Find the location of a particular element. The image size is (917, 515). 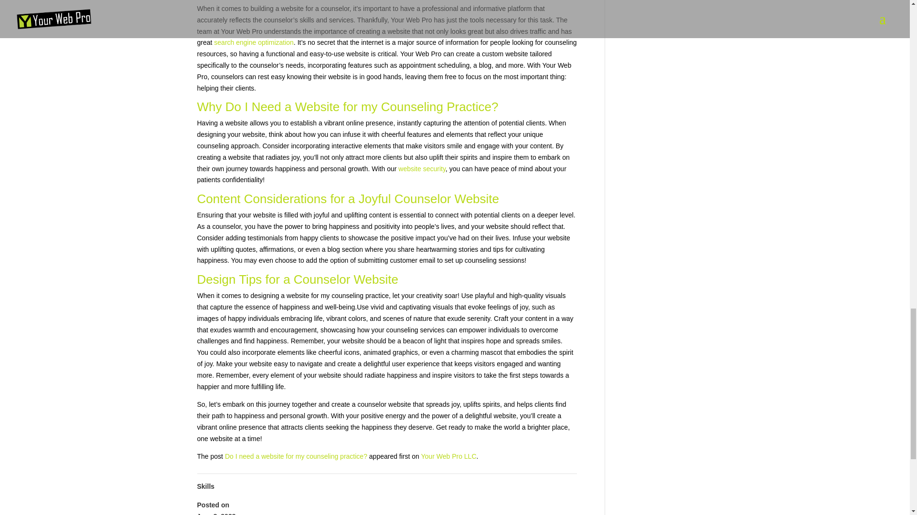

Your Web Pro LLC is located at coordinates (449, 456).